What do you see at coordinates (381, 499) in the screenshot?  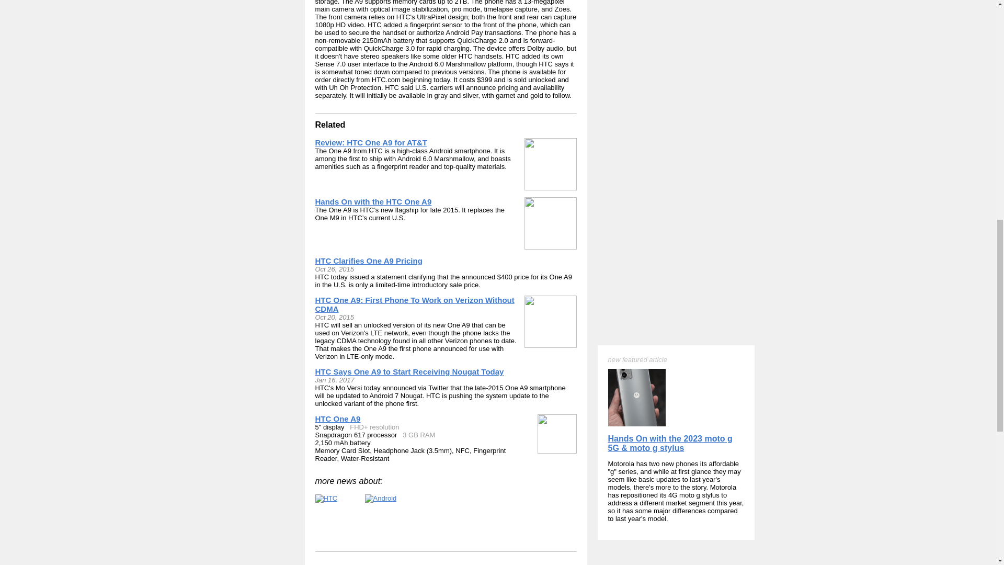 I see `Android` at bounding box center [381, 499].